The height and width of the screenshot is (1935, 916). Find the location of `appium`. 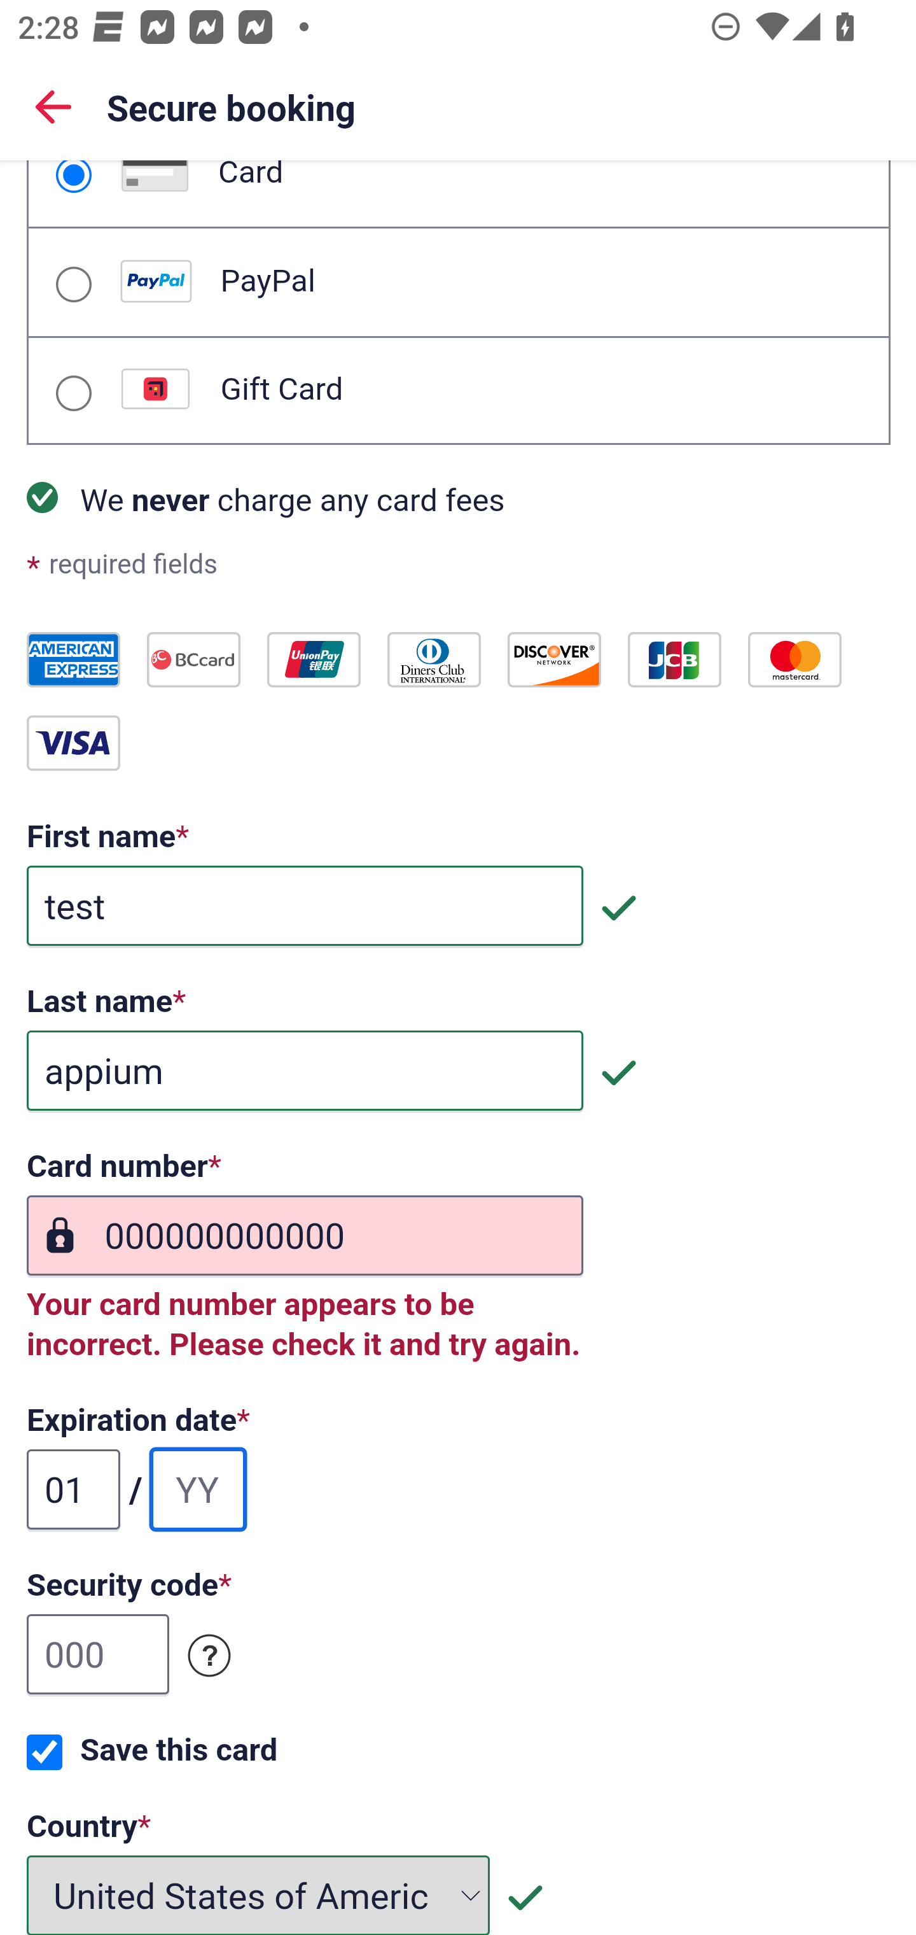

appium is located at coordinates (305, 1072).